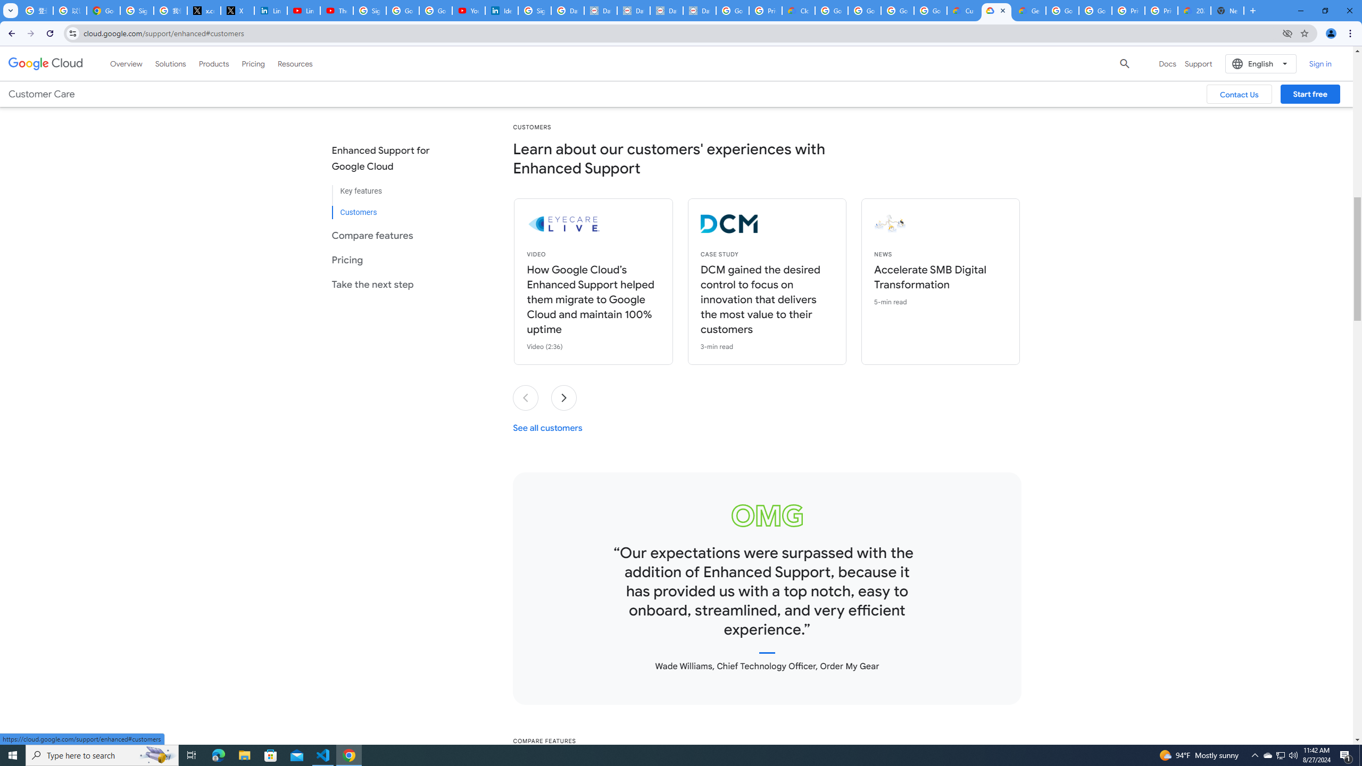 The width and height of the screenshot is (1362, 766). Describe the element at coordinates (1062, 11) in the screenshot. I see `Google Cloud Platform` at that location.